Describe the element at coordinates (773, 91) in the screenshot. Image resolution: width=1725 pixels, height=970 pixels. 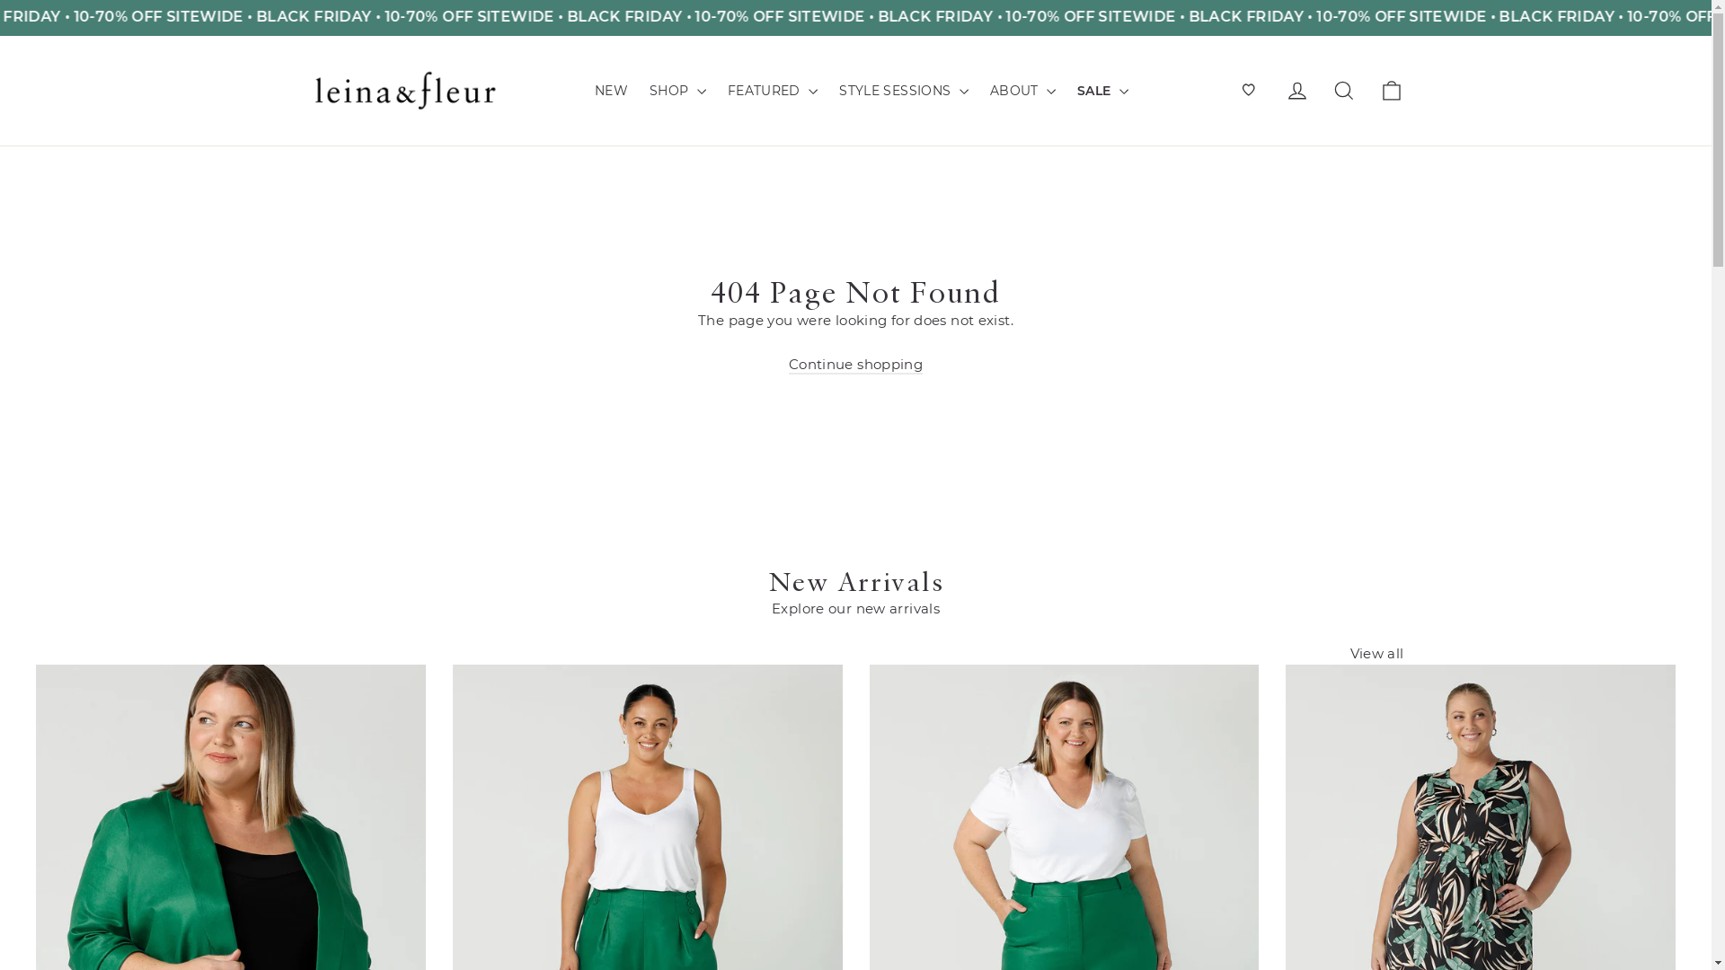
I see `FEATURED` at that location.